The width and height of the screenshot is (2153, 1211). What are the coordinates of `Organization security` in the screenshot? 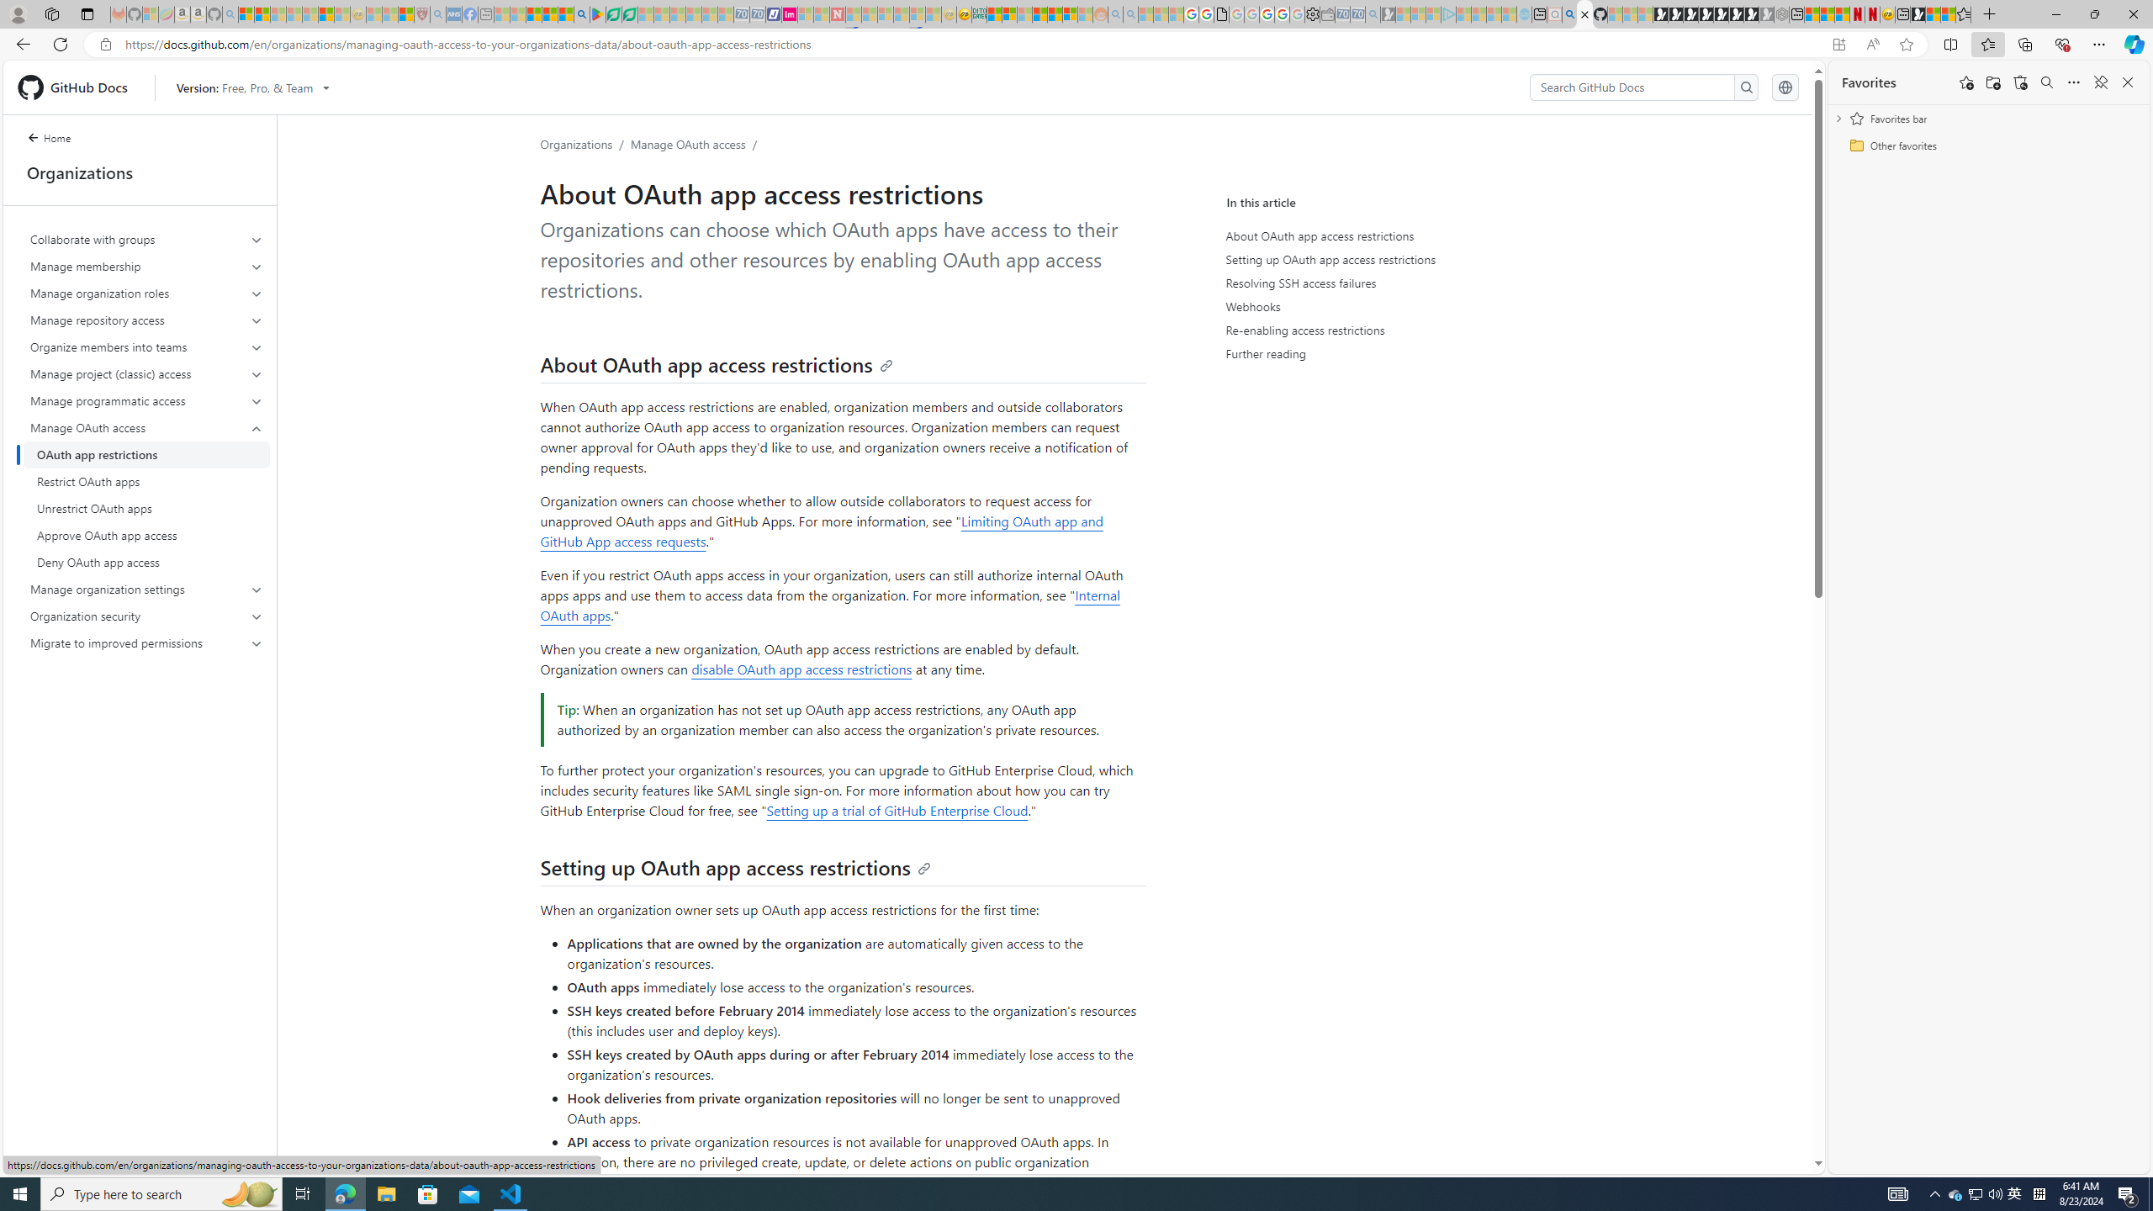 It's located at (147, 616).